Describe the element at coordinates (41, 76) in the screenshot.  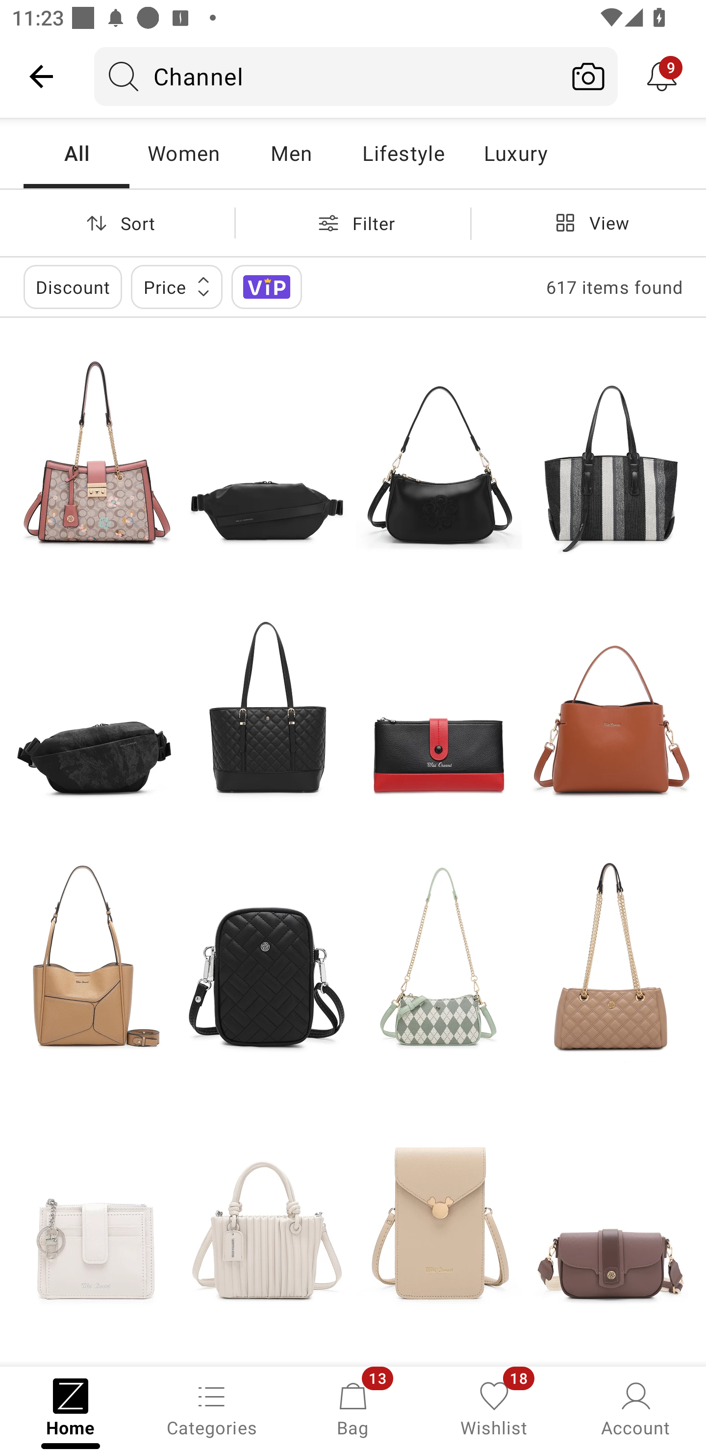
I see `Navigate up` at that location.